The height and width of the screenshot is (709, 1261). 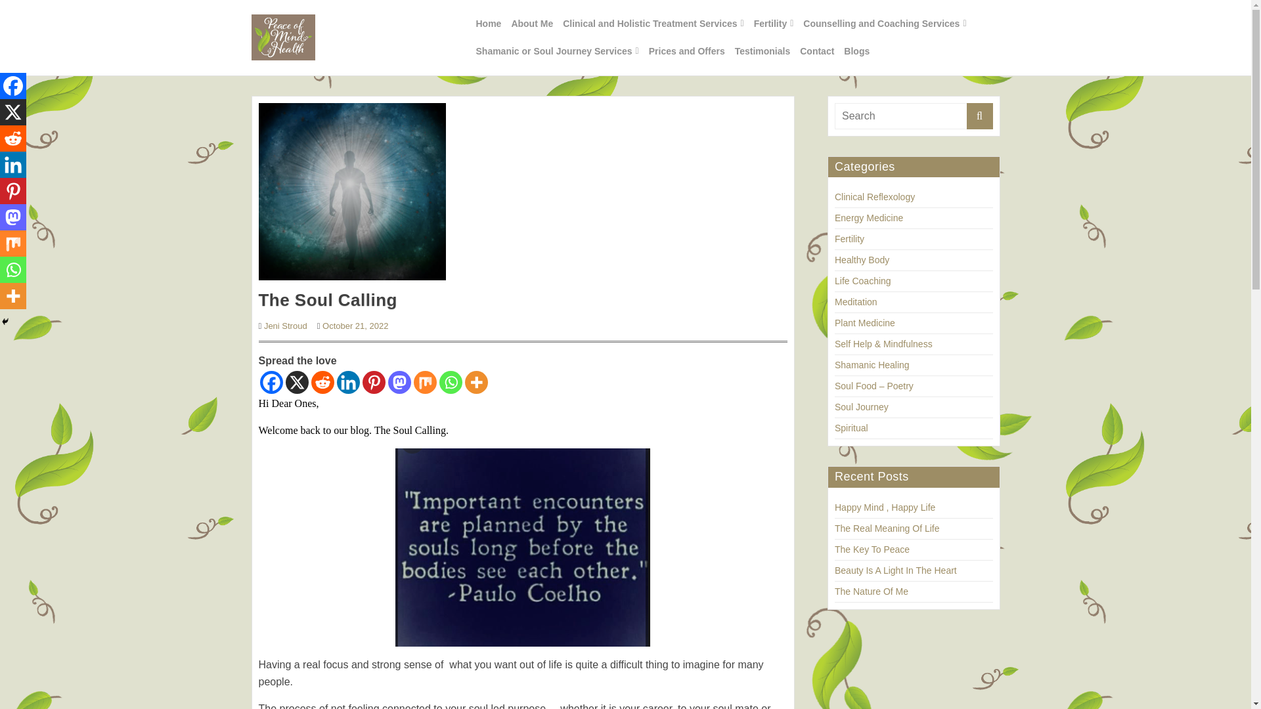 What do you see at coordinates (399, 382) in the screenshot?
I see `Mastodon` at bounding box center [399, 382].